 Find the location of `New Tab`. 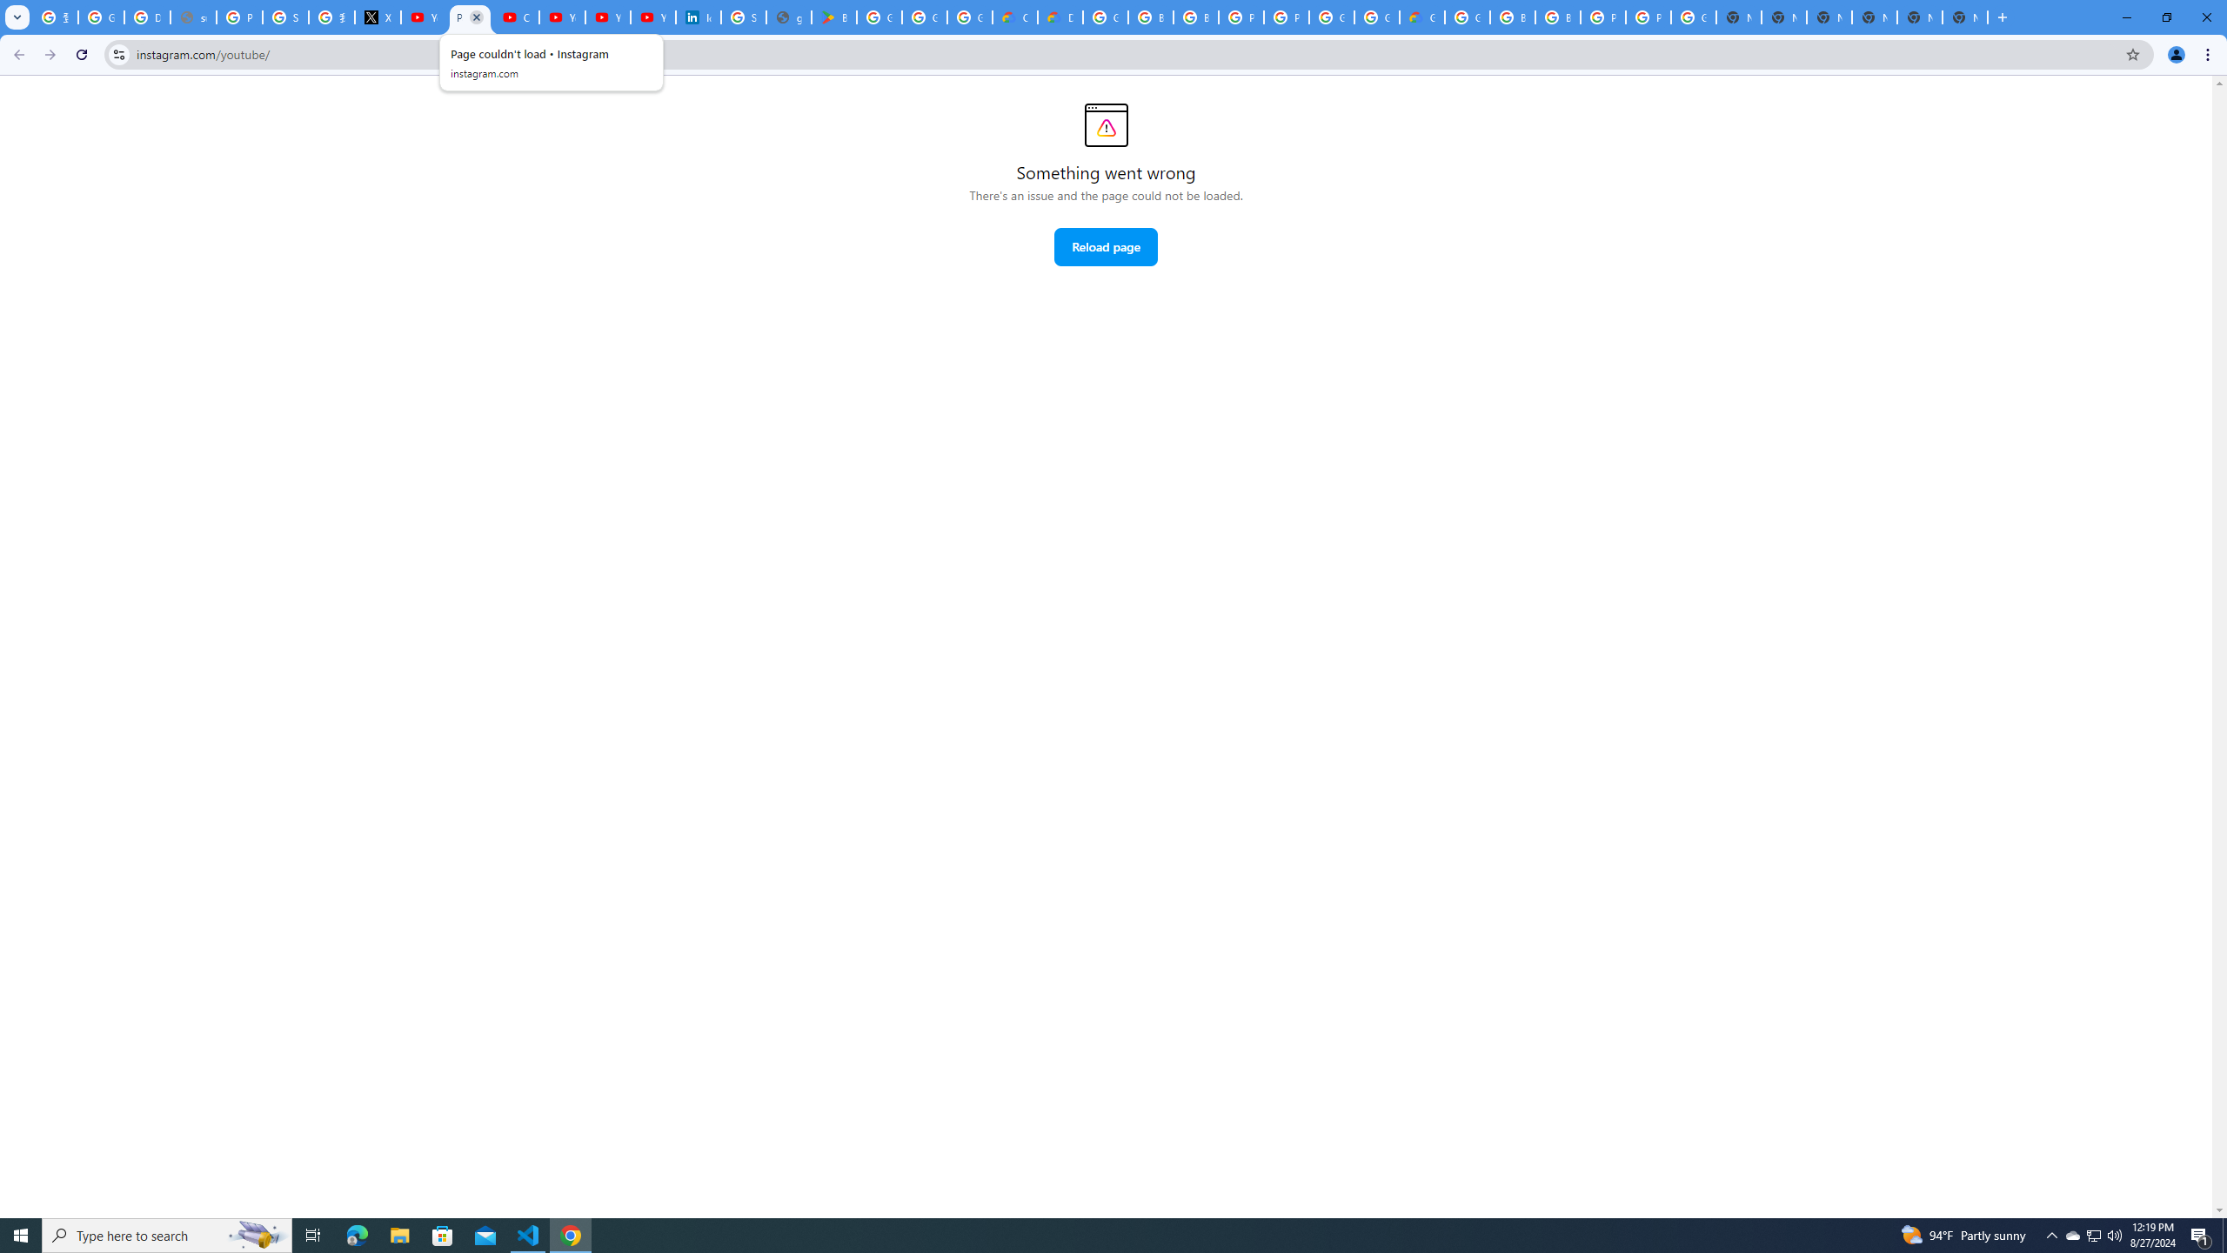

New Tab is located at coordinates (1874, 17).